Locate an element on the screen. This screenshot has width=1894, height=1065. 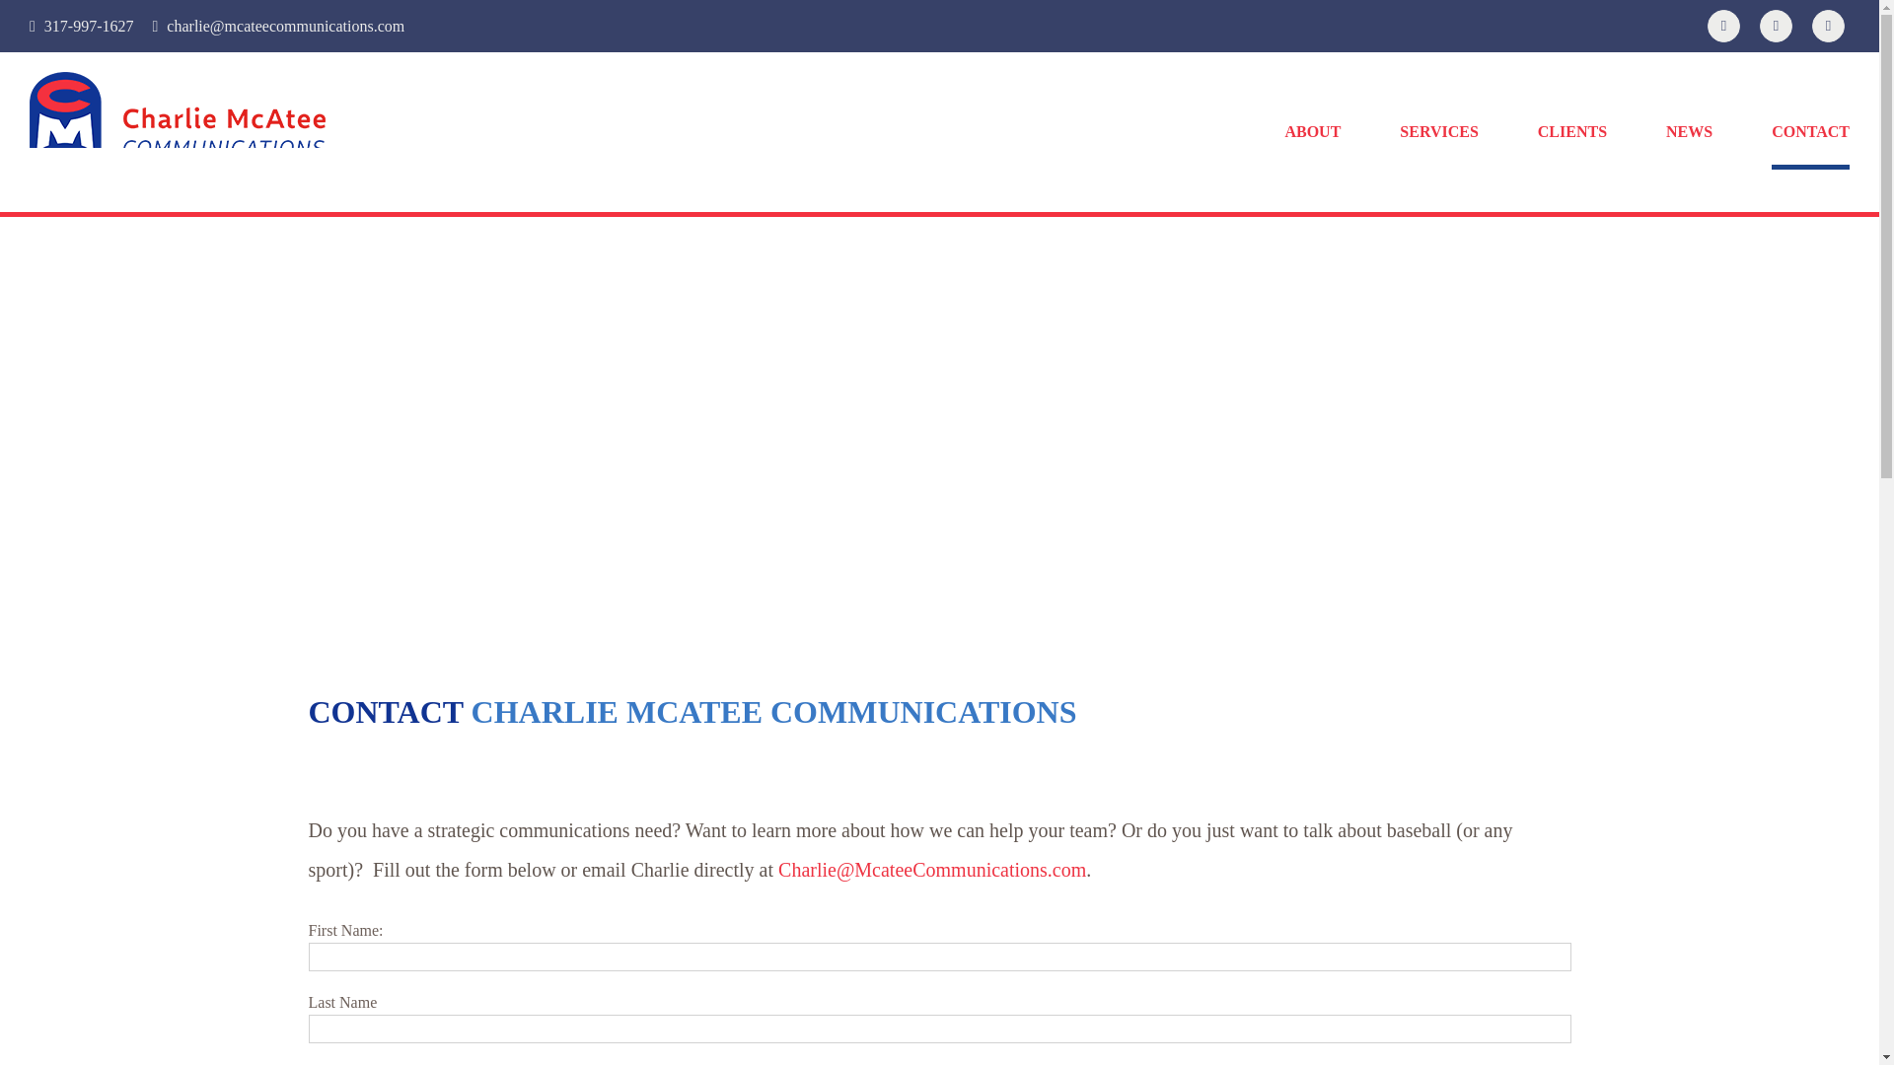
Facebook is located at coordinates (1724, 26).